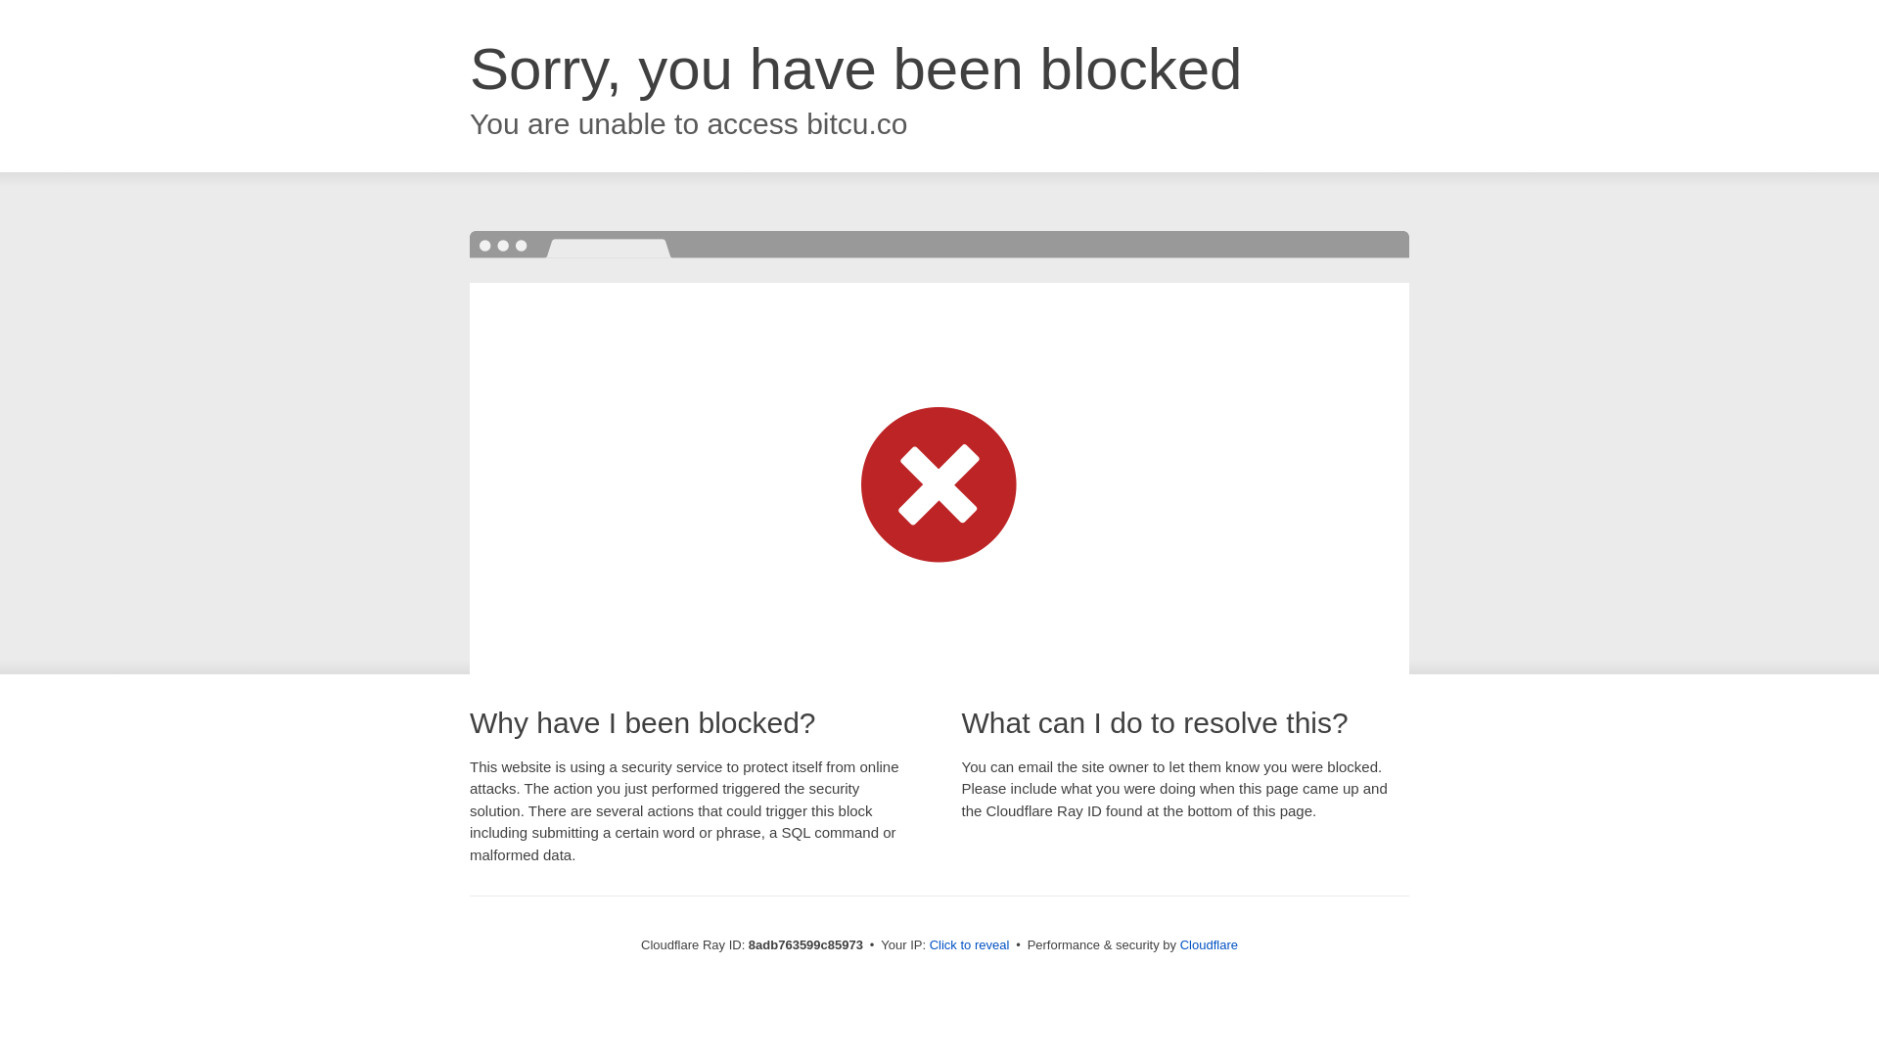 The width and height of the screenshot is (1879, 1057). Describe the element at coordinates (970, 945) in the screenshot. I see `Click to reveal` at that location.